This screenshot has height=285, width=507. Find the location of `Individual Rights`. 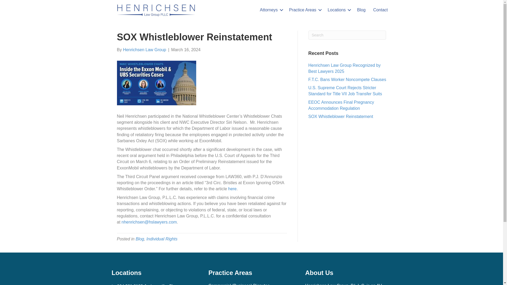

Individual Rights is located at coordinates (162, 239).